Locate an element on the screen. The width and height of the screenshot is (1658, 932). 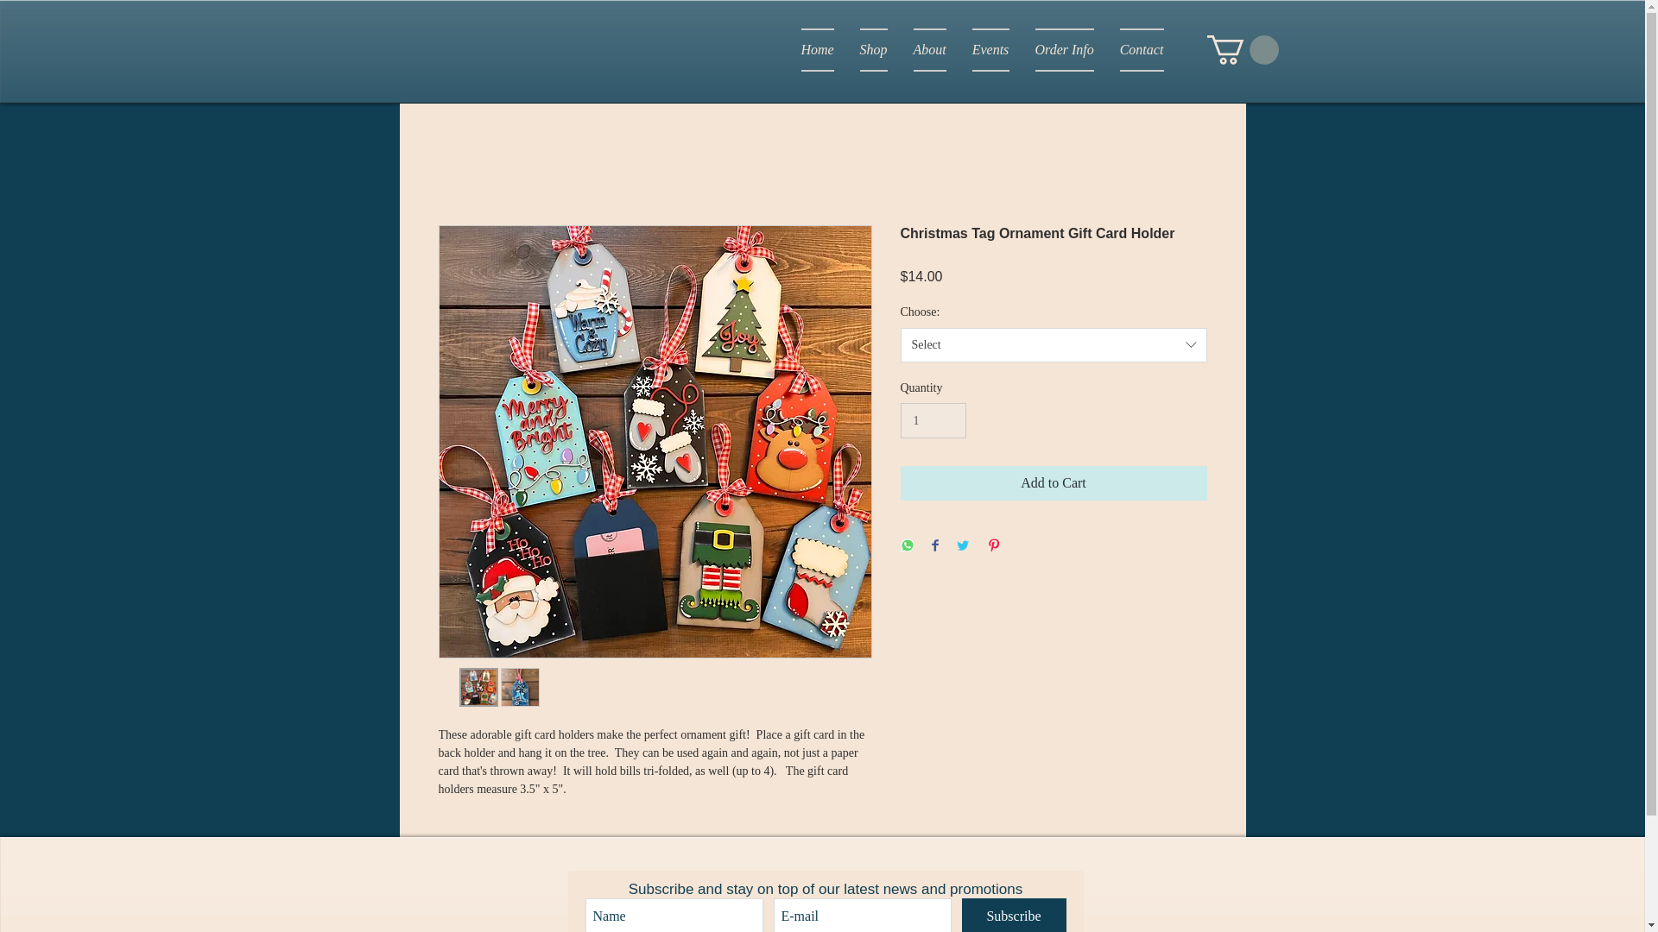
1 is located at coordinates (933, 419).